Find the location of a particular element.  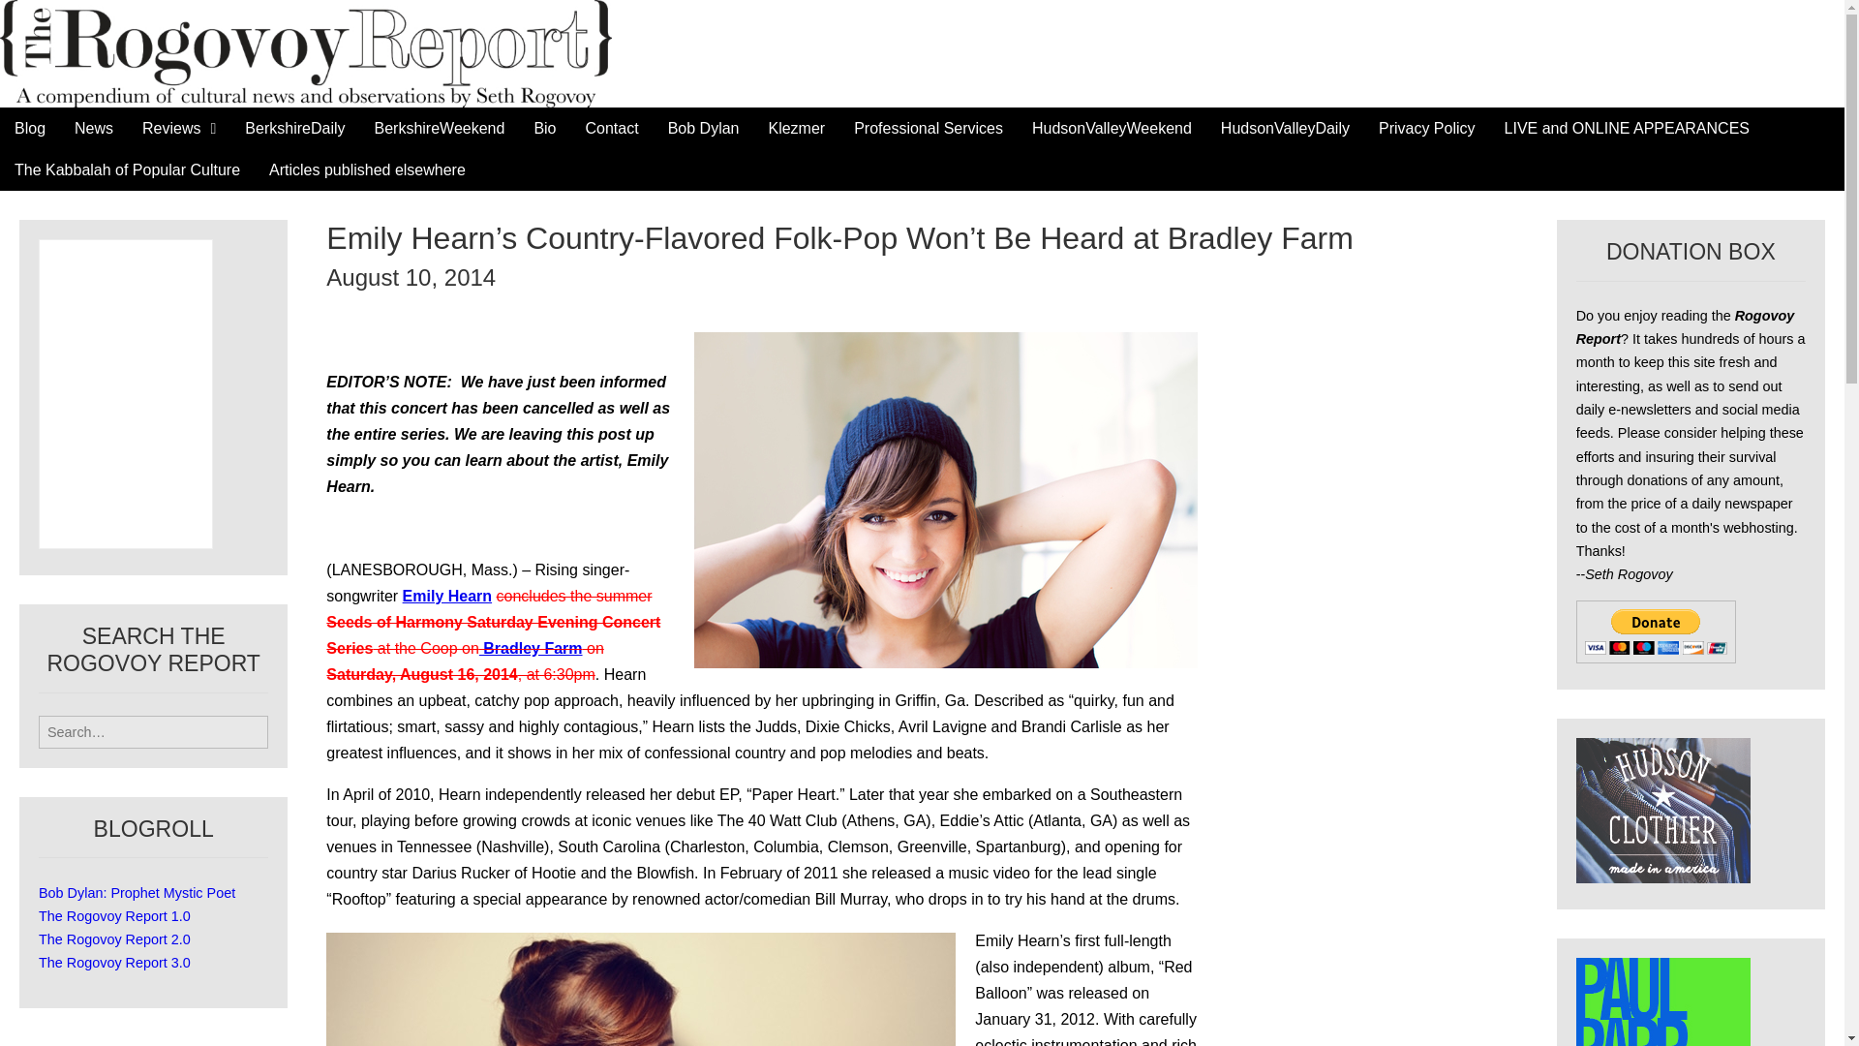

BerkshireDaily is located at coordinates (294, 128).